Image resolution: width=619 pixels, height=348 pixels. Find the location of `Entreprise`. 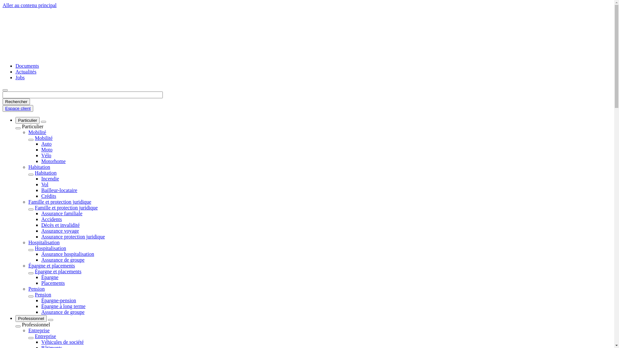

Entreprise is located at coordinates (39, 331).